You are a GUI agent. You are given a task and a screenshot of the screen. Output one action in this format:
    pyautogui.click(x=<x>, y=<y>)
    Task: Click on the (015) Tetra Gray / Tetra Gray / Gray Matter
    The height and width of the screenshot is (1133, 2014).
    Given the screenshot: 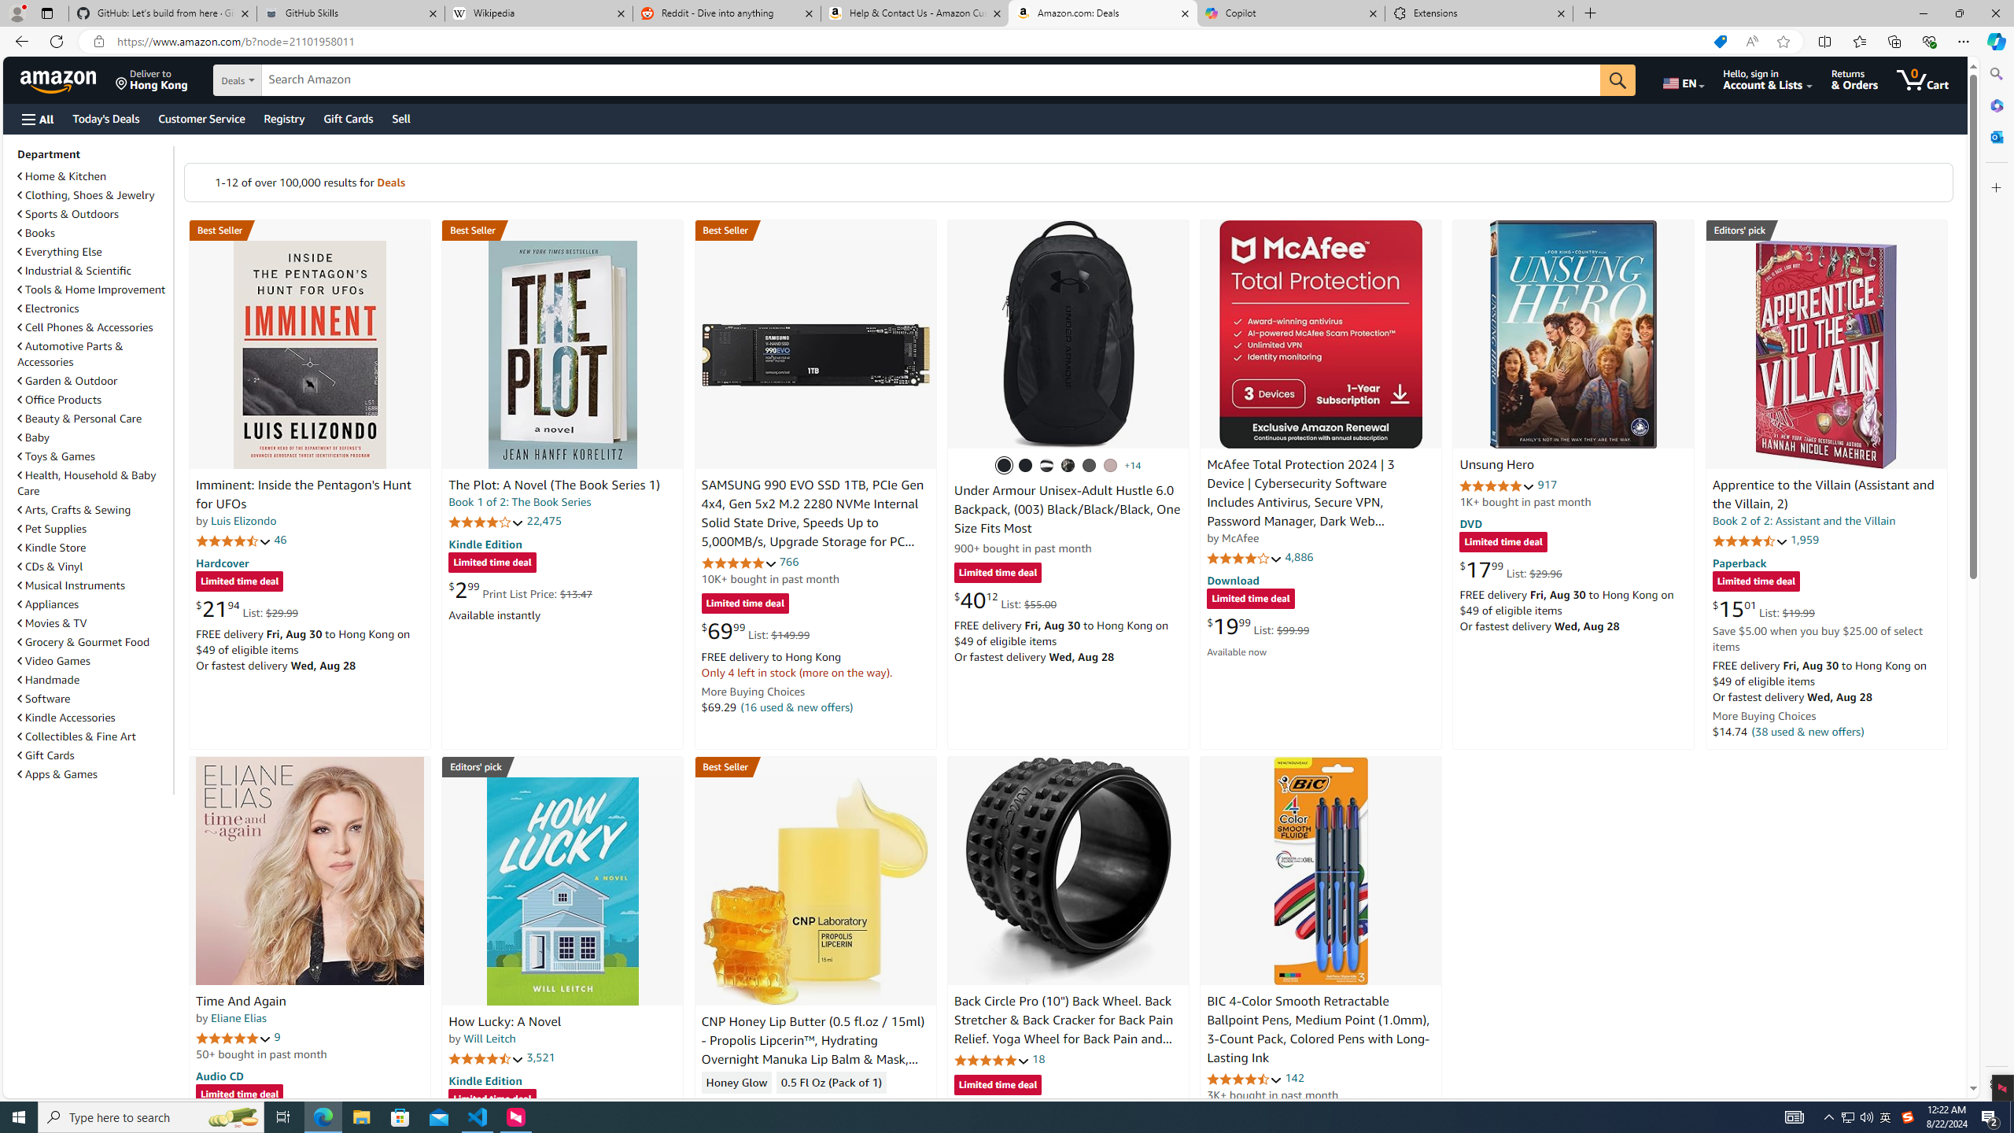 What is the action you would take?
    pyautogui.click(x=1110, y=466)
    